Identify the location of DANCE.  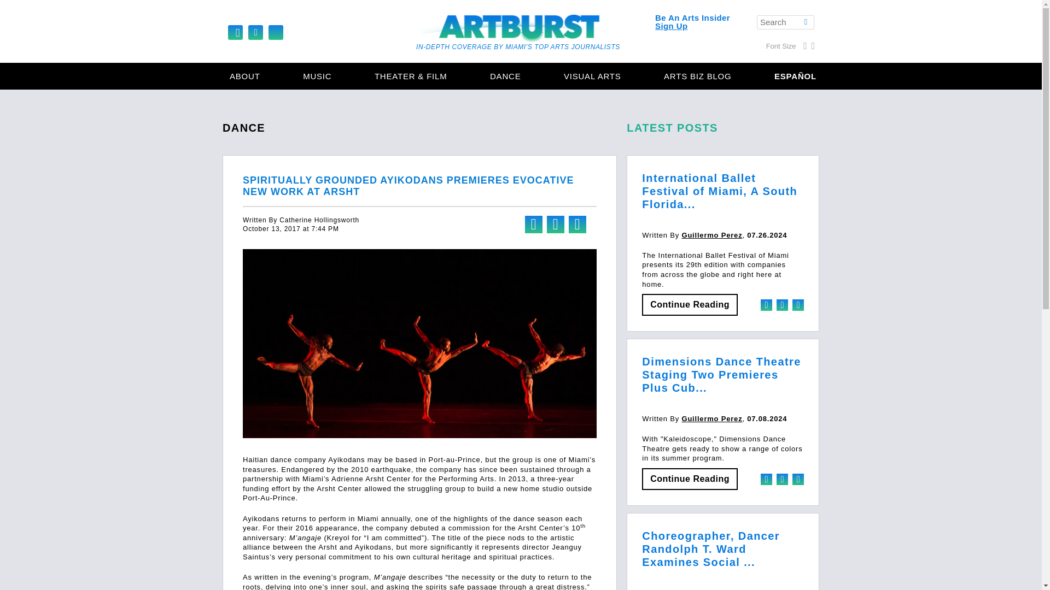
(505, 76).